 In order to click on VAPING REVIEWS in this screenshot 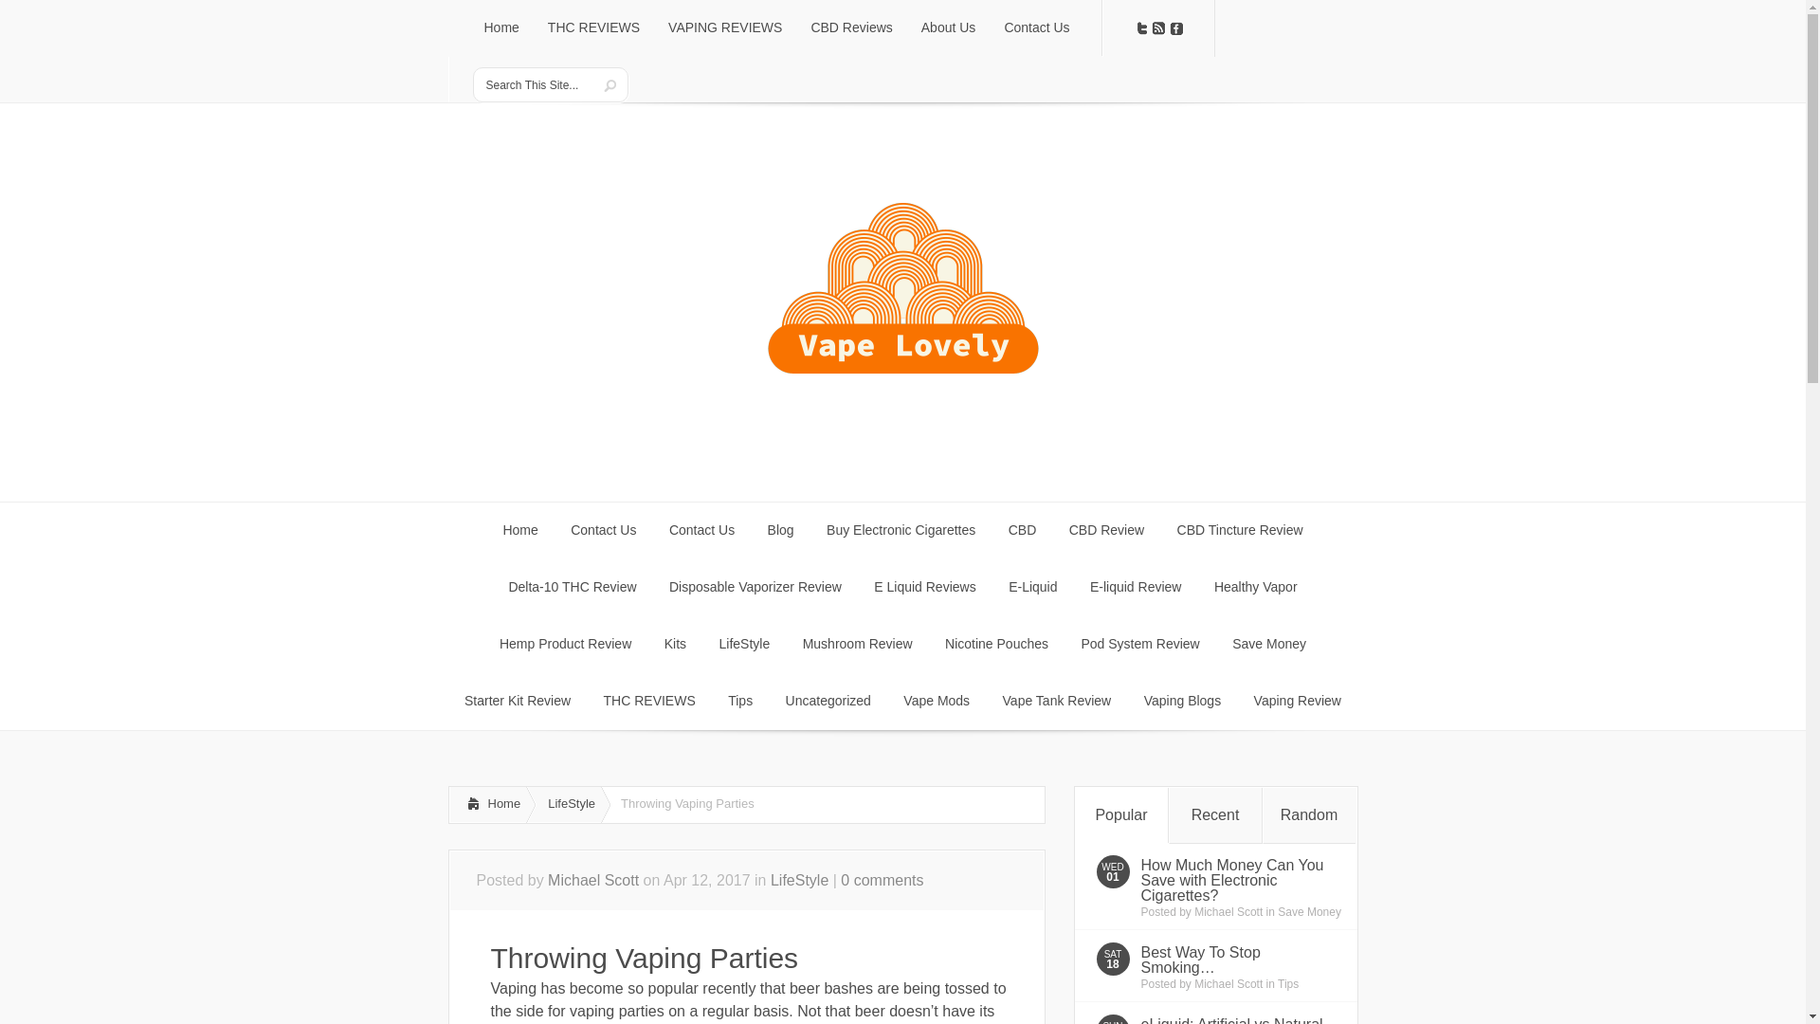, I will do `click(724, 28)`.